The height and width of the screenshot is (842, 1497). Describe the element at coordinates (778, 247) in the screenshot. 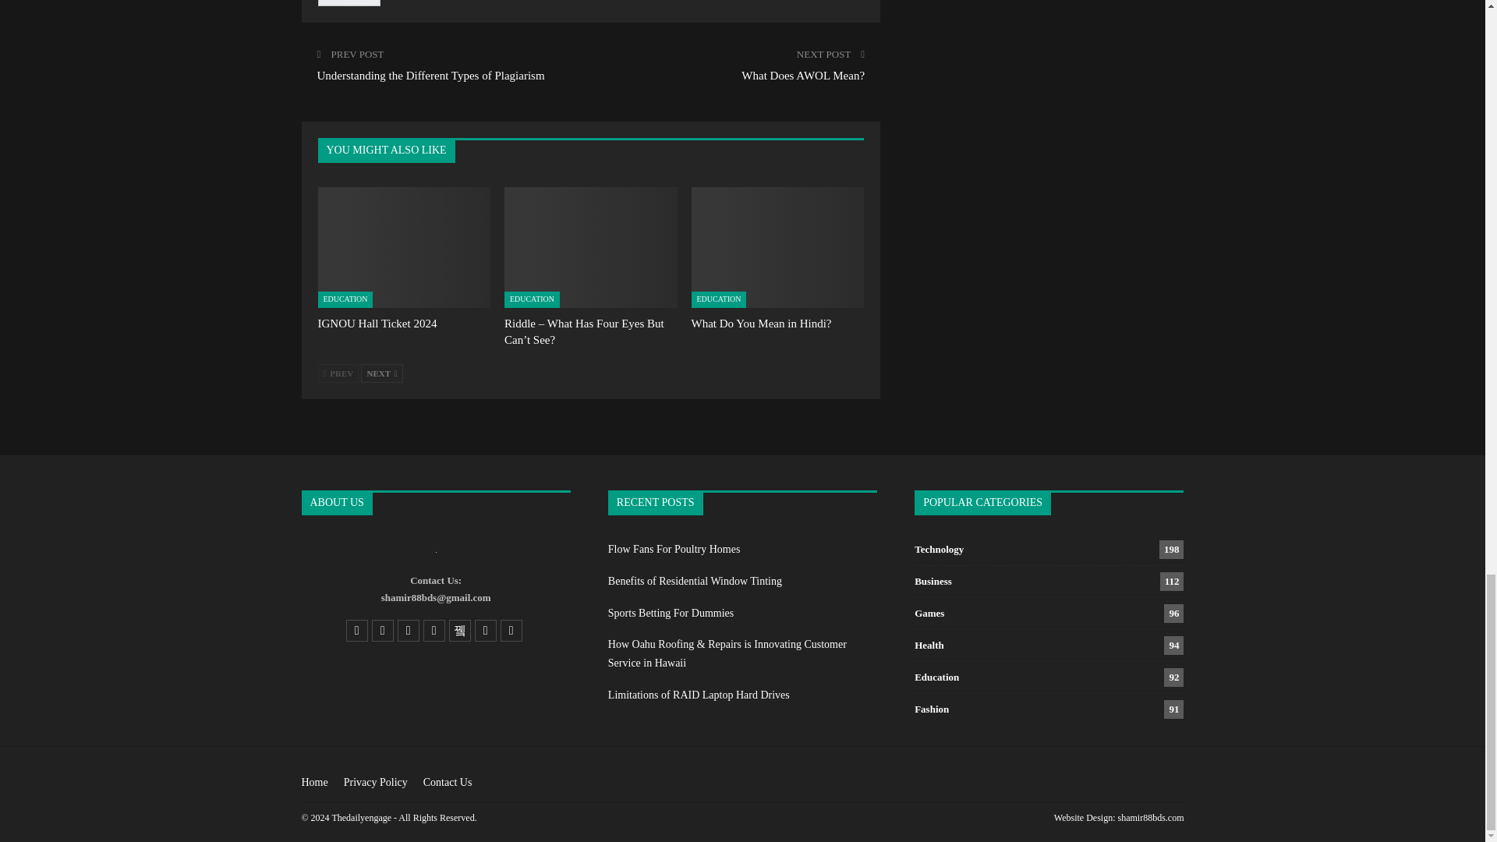

I see `What Do You Mean in Hindi?` at that location.